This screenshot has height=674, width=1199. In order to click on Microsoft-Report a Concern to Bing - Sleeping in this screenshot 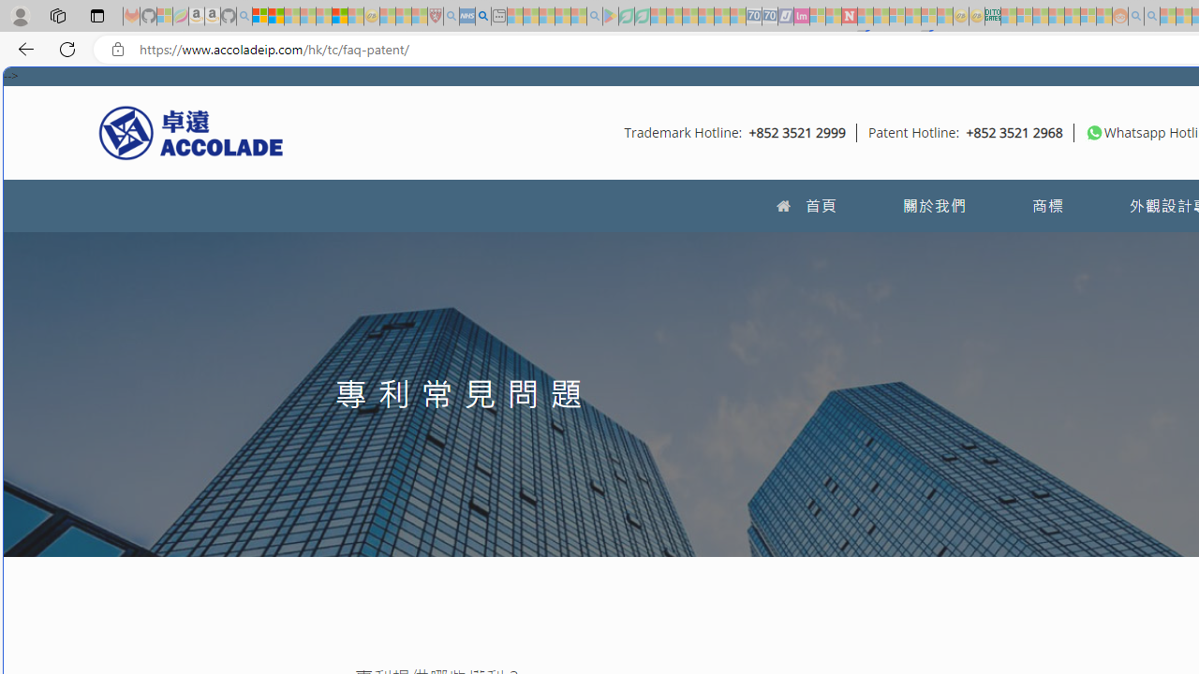, I will do `click(165, 17)`.